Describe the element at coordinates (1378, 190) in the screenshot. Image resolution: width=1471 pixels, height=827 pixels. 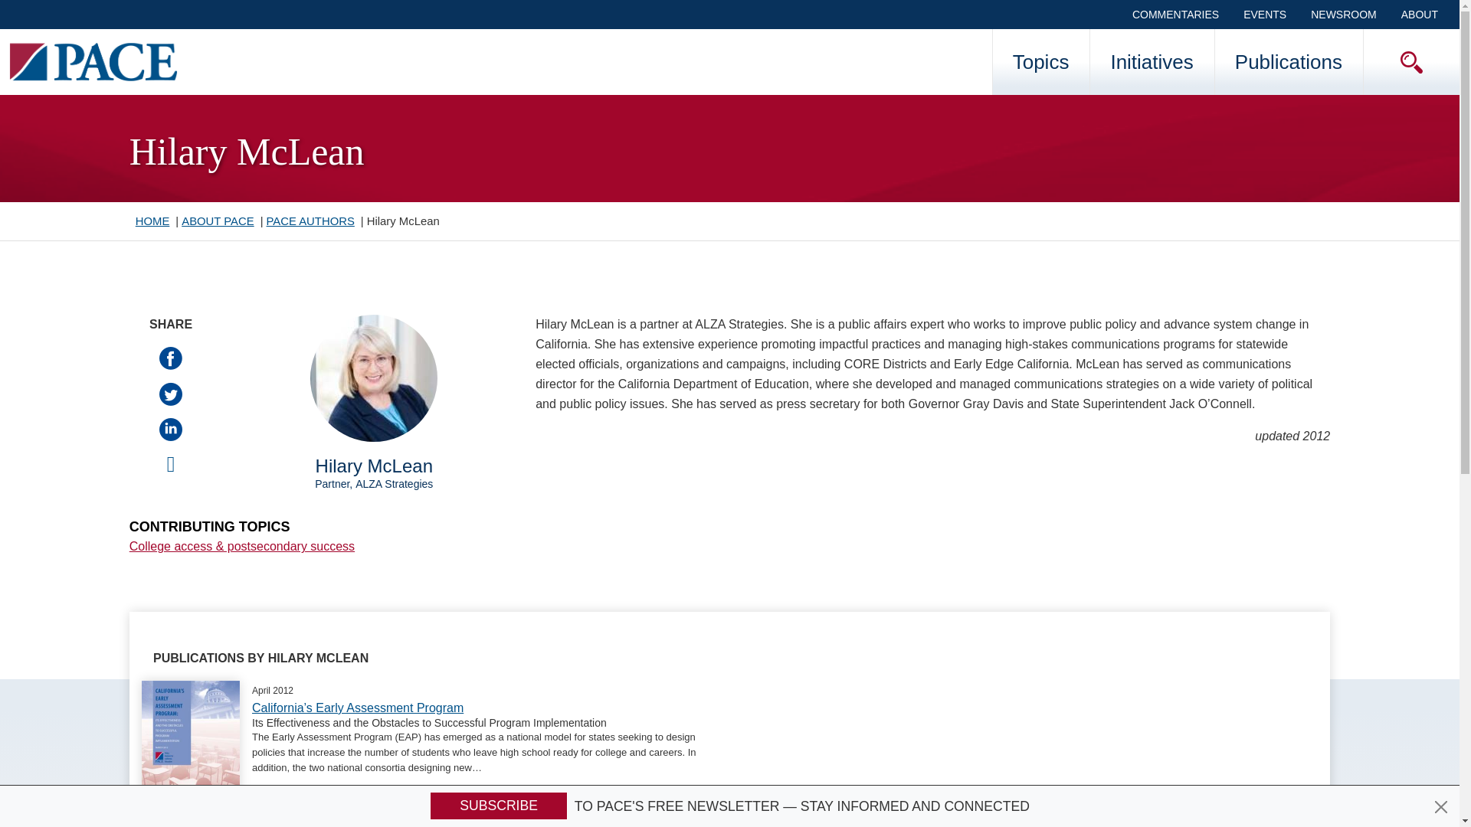
I see `Search` at that location.